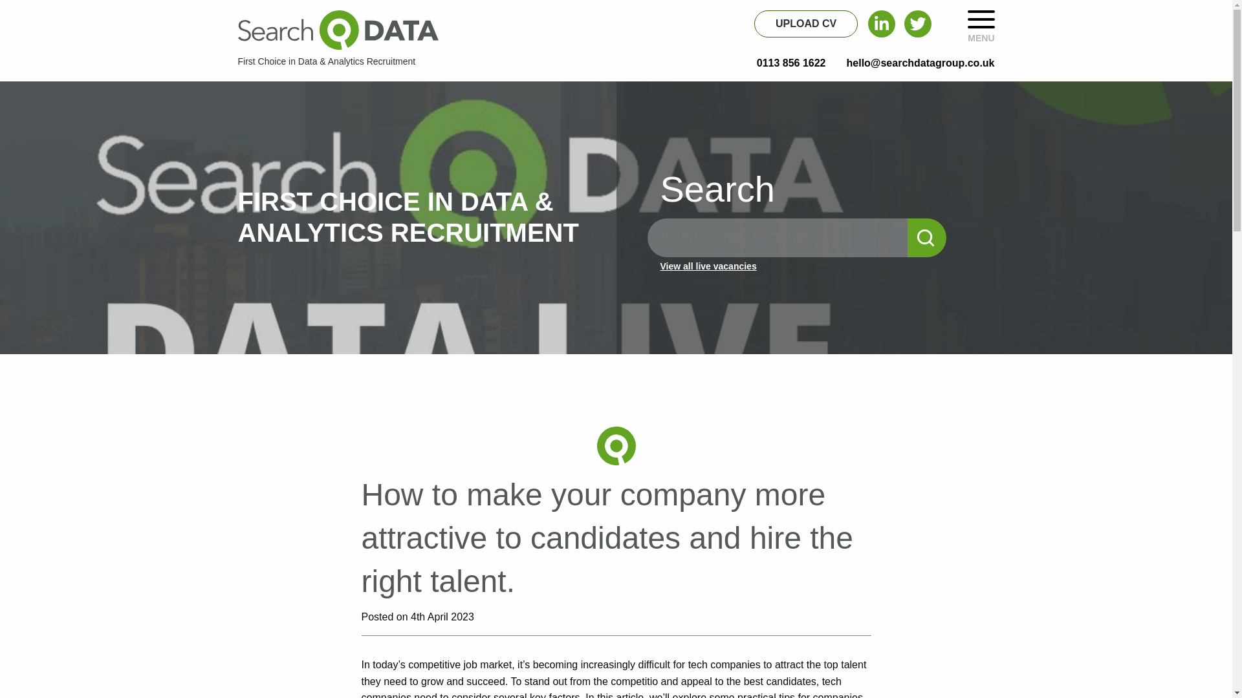  What do you see at coordinates (806, 24) in the screenshot?
I see `UPLOAD CV` at bounding box center [806, 24].